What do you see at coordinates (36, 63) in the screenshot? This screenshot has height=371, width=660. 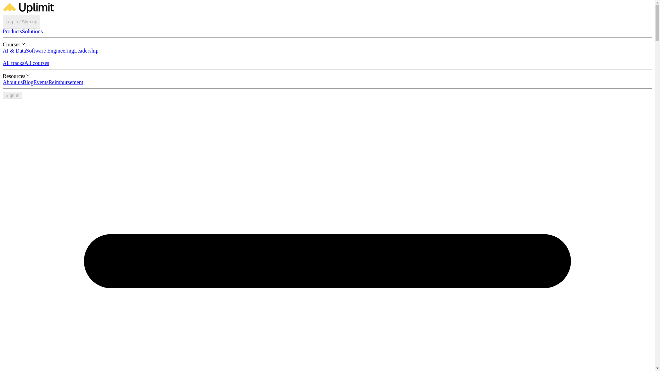 I see `All courses` at bounding box center [36, 63].